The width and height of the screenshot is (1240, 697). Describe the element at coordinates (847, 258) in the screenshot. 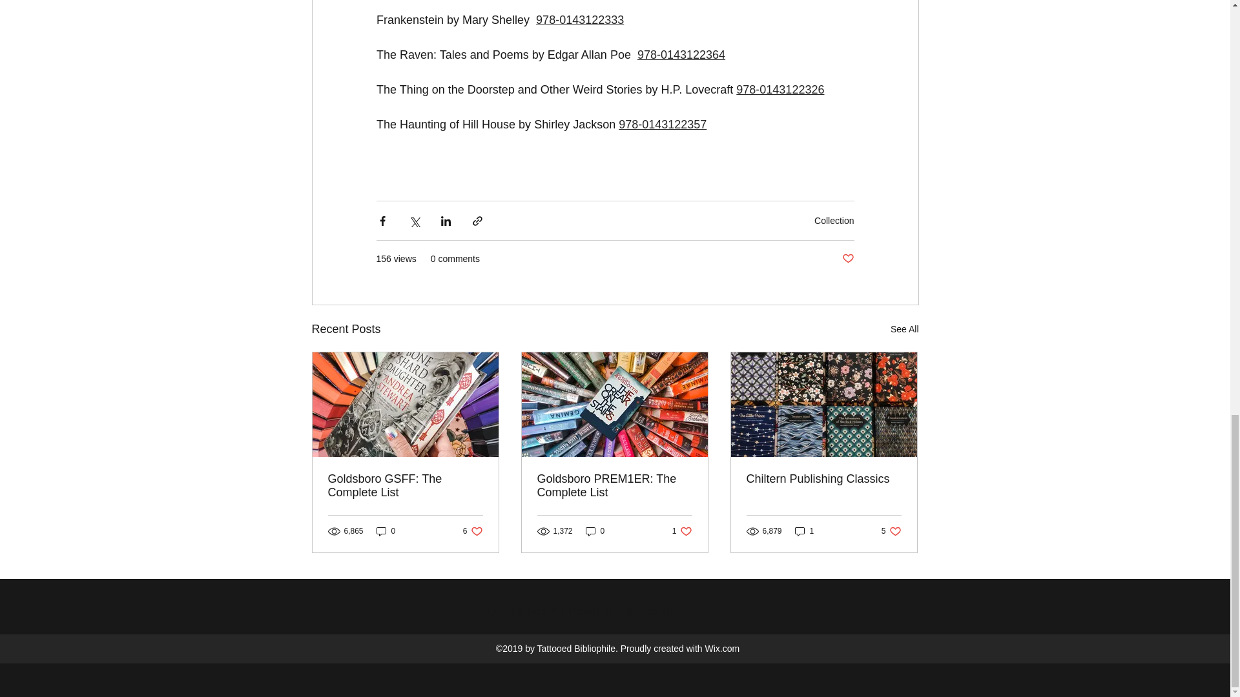

I see `Post not marked as liked` at that location.